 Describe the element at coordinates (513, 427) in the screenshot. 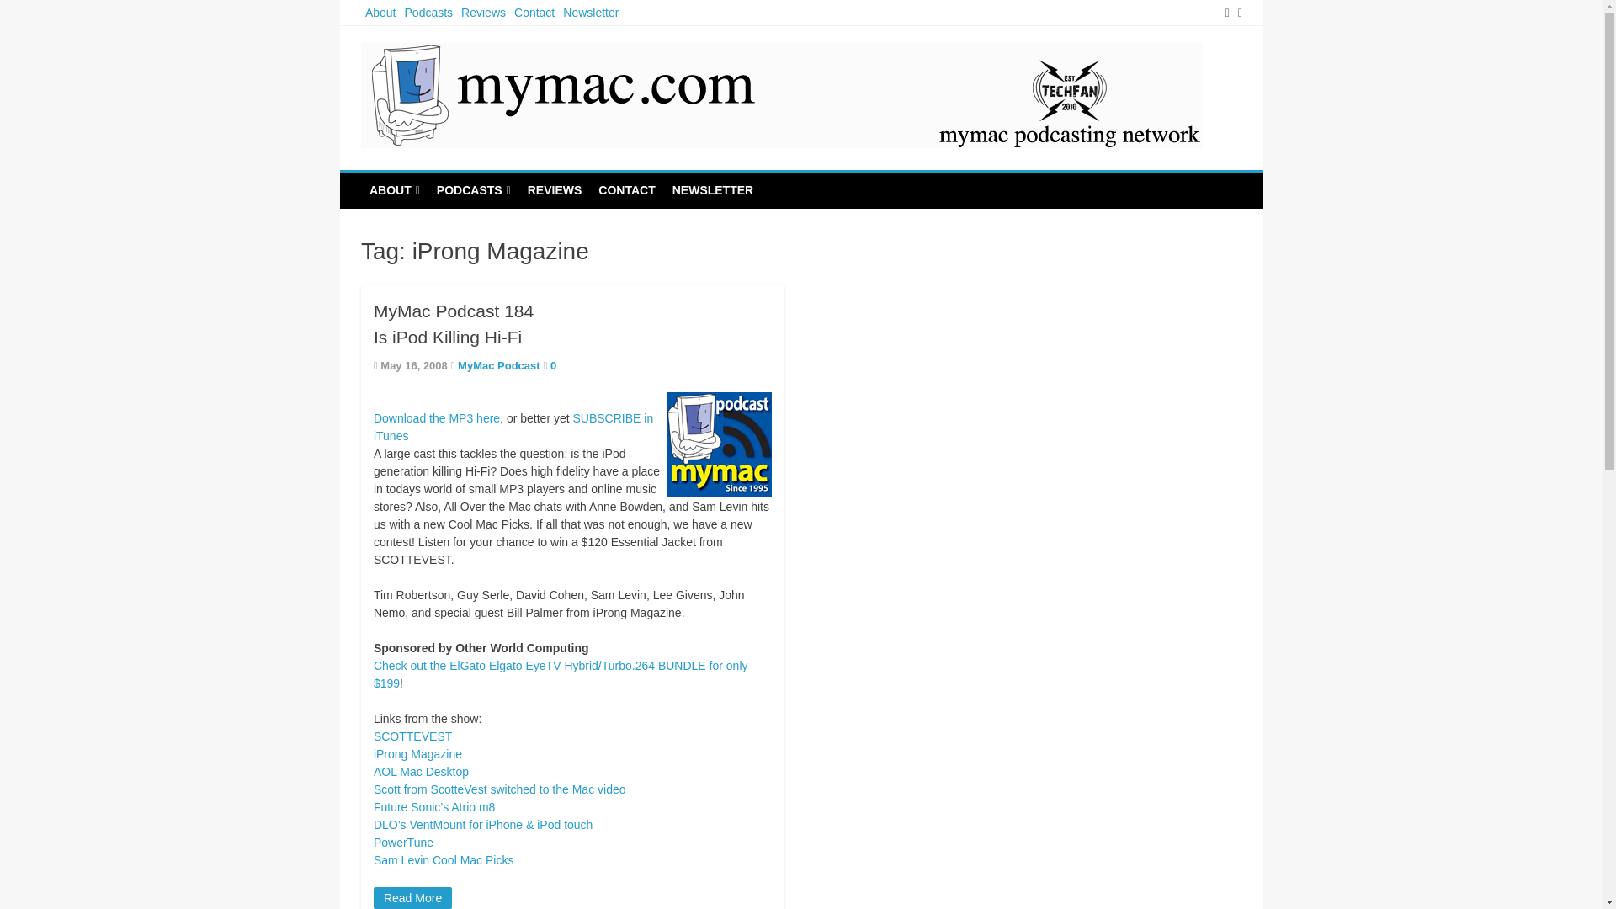

I see `SUBSCRIBE in iTunes` at that location.